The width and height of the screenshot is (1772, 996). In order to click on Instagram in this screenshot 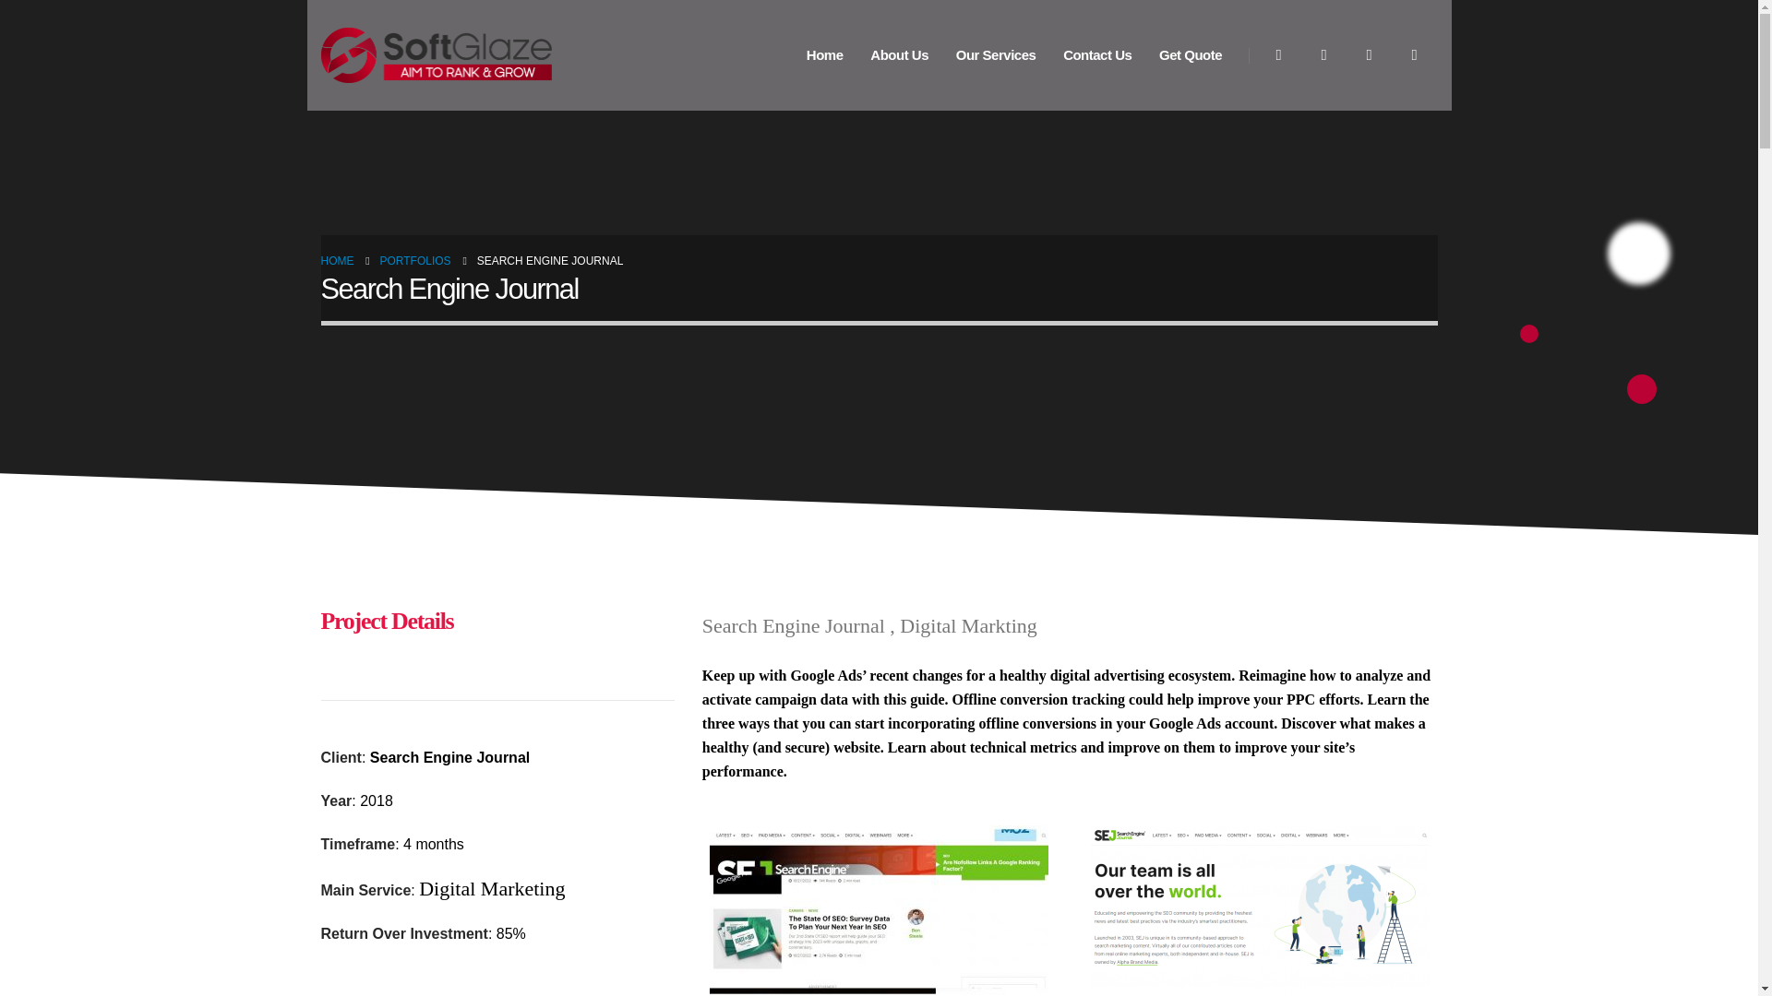, I will do `click(1278, 53)`.